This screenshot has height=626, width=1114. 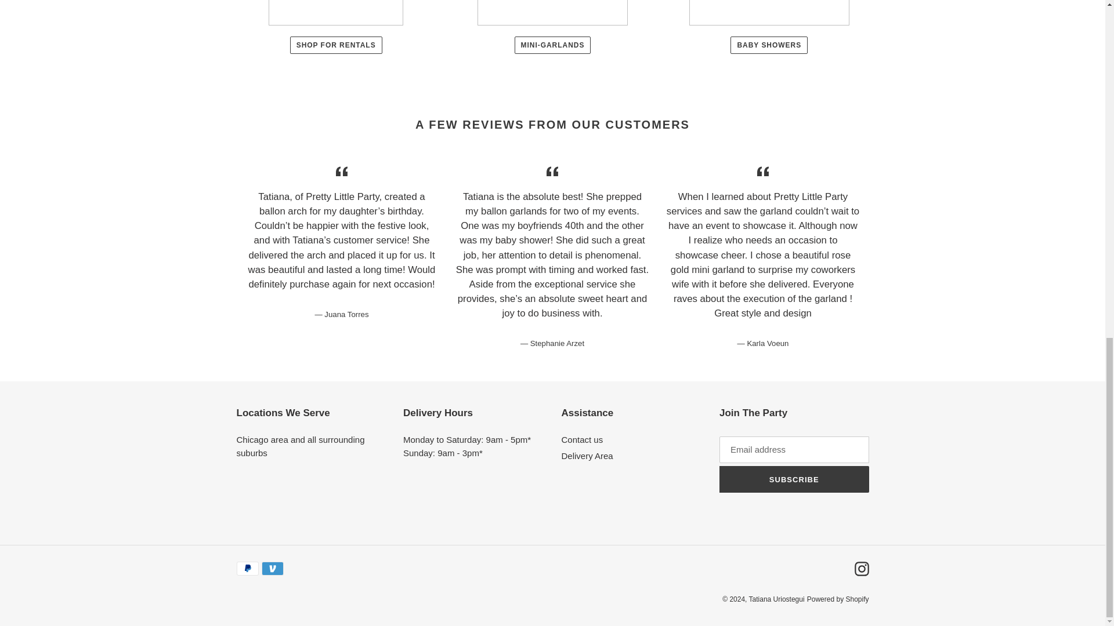 What do you see at coordinates (553, 45) in the screenshot?
I see `MINI-GARLANDS` at bounding box center [553, 45].